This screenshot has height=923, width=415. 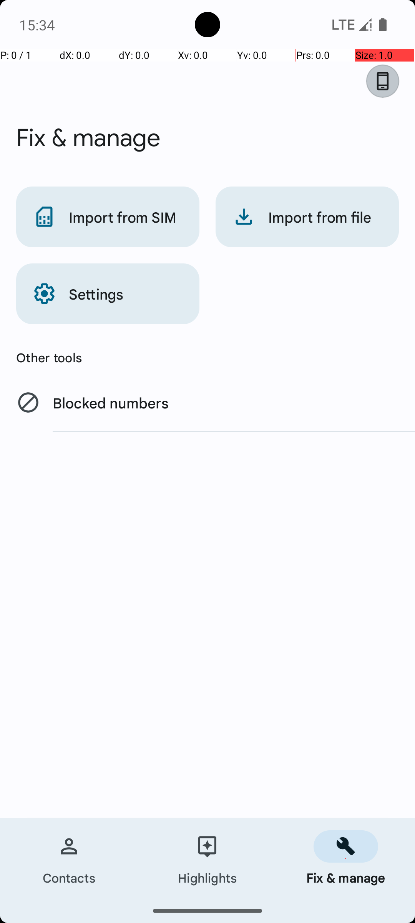 What do you see at coordinates (307, 217) in the screenshot?
I see `Import from file` at bounding box center [307, 217].